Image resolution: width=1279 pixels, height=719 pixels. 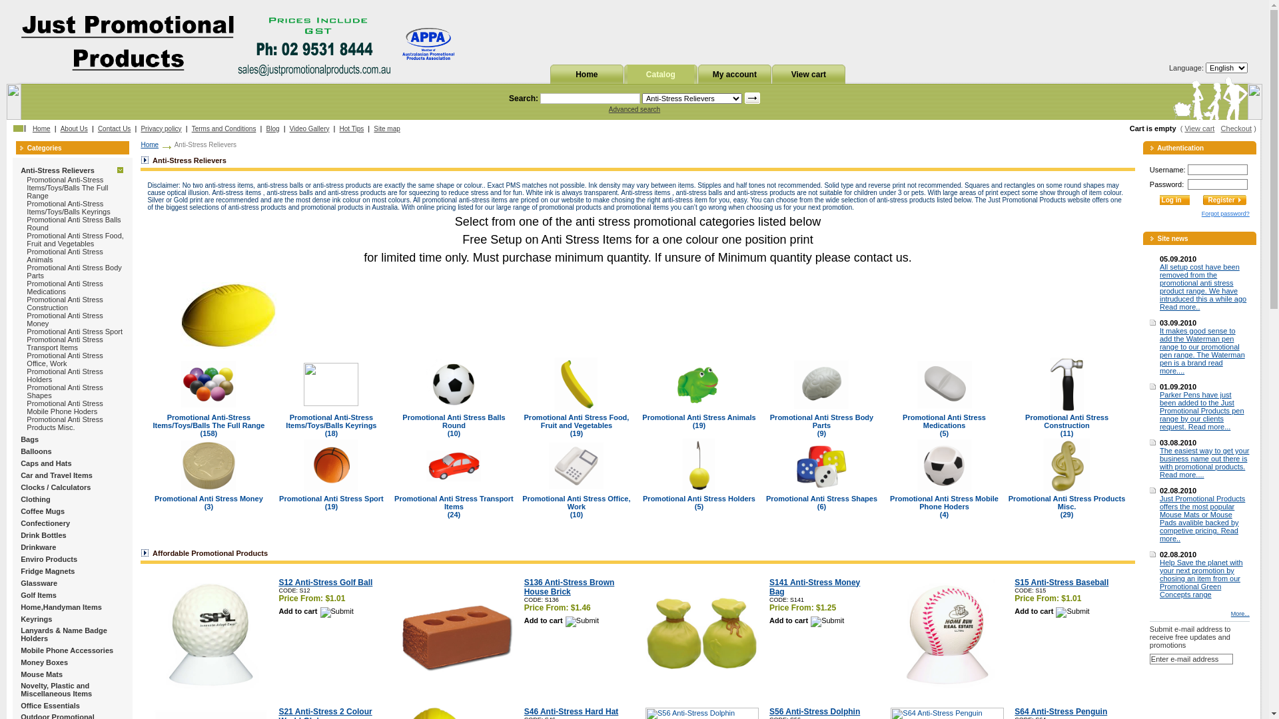 I want to click on Home, so click(x=149, y=145).